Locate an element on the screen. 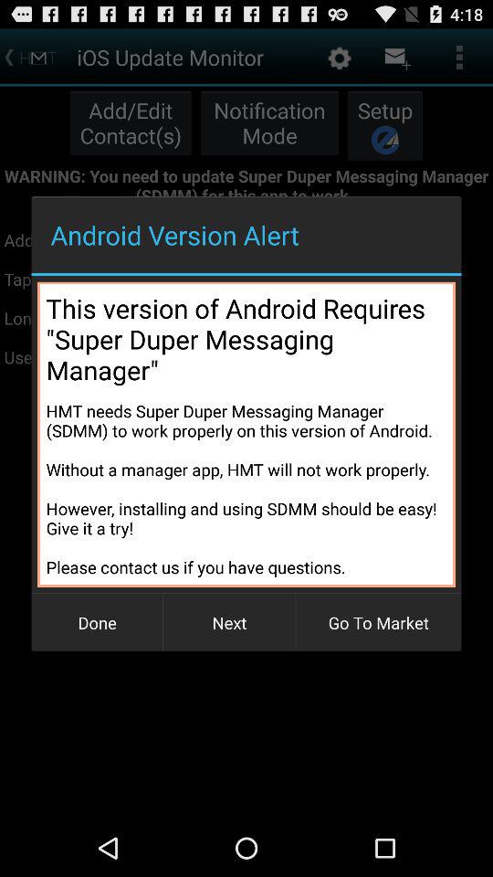 The image size is (493, 877). choose item at the bottom right corner is located at coordinates (378, 623).